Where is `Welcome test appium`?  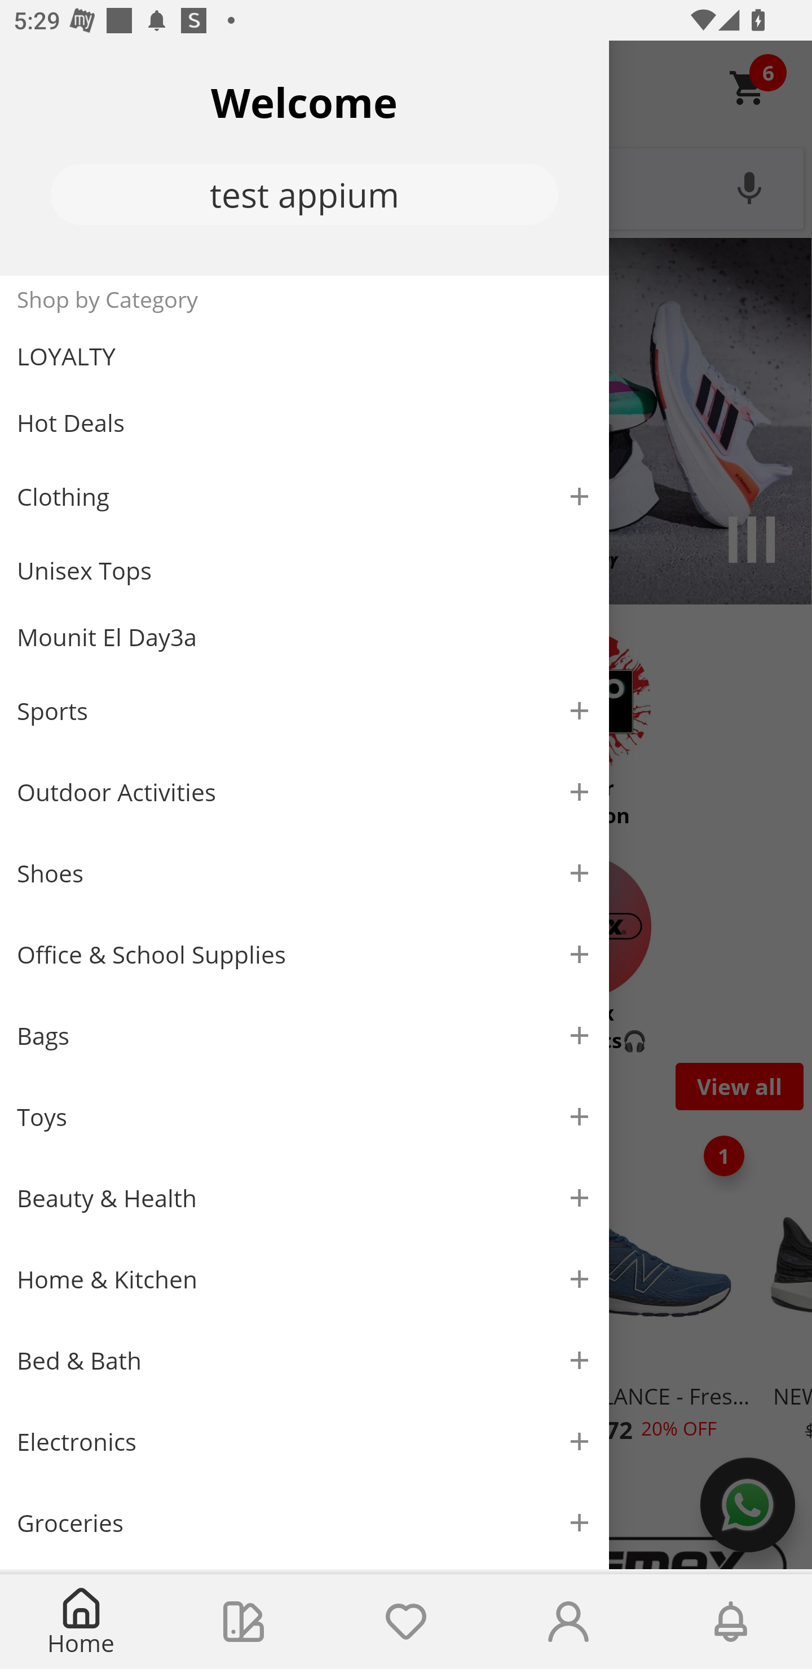
Welcome test appium is located at coordinates (304, 158).